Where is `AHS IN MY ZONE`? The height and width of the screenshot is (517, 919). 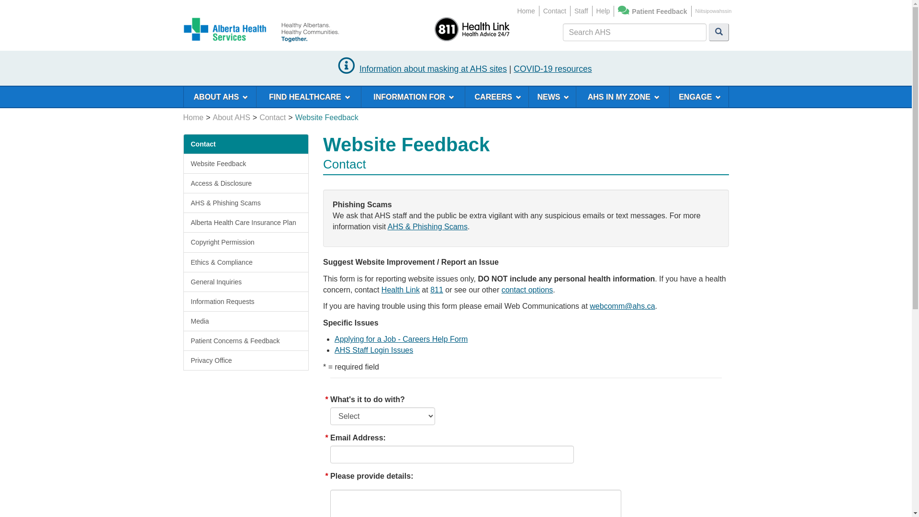
AHS IN MY ZONE is located at coordinates (623, 97).